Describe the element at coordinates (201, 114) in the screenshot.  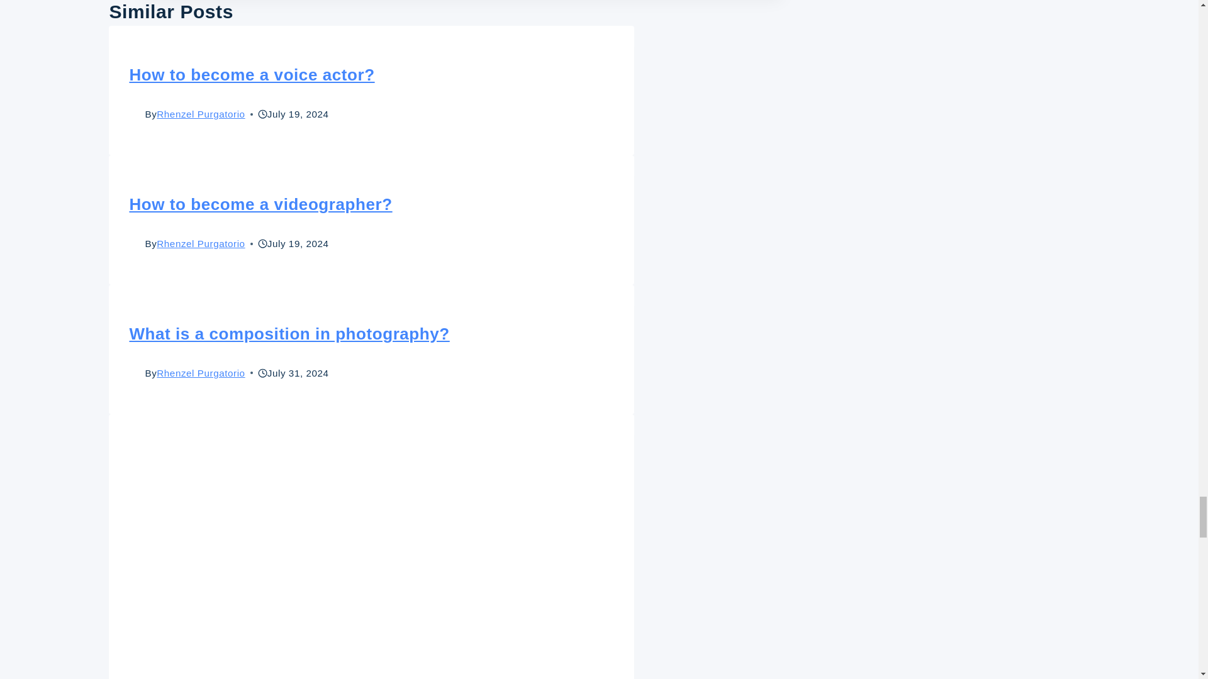
I see `Rhenzel Purgatorio` at that location.